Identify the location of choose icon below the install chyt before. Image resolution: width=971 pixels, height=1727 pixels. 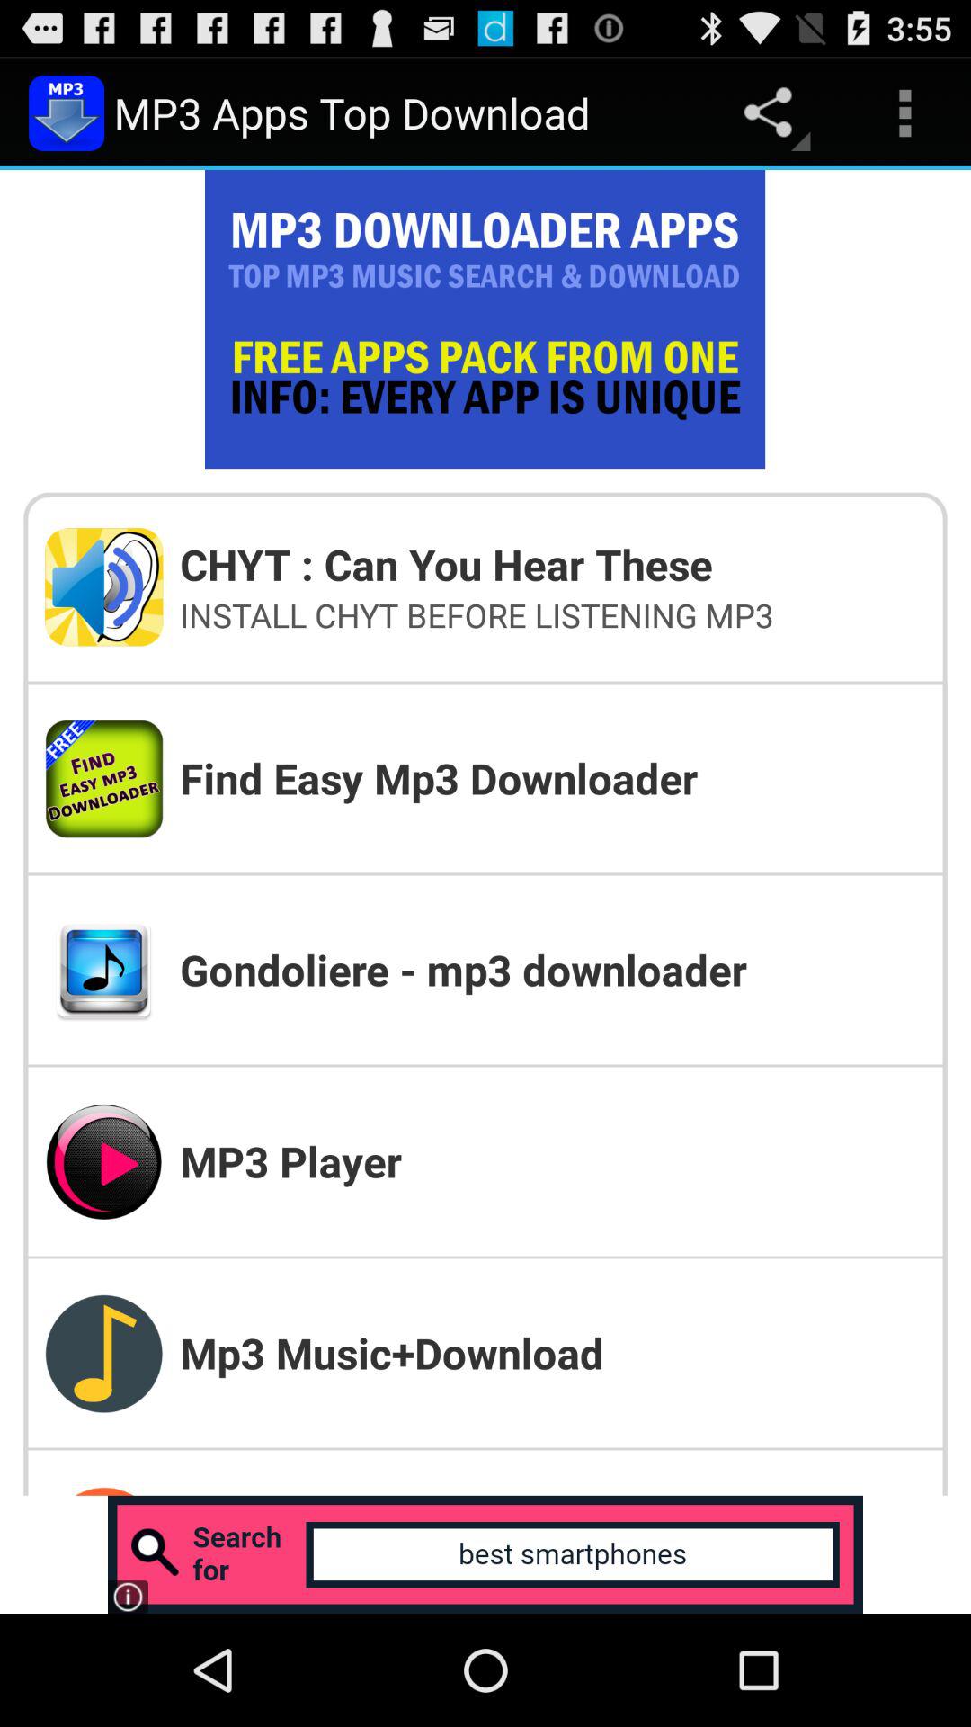
(552, 777).